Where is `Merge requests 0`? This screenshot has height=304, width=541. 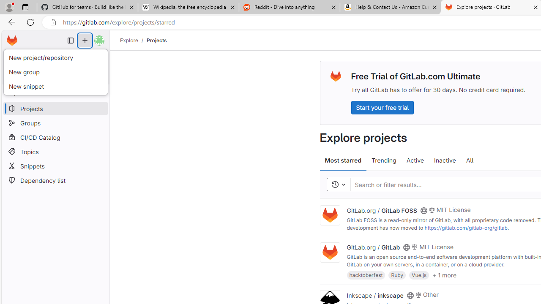
Merge requests 0 is located at coordinates (56, 57).